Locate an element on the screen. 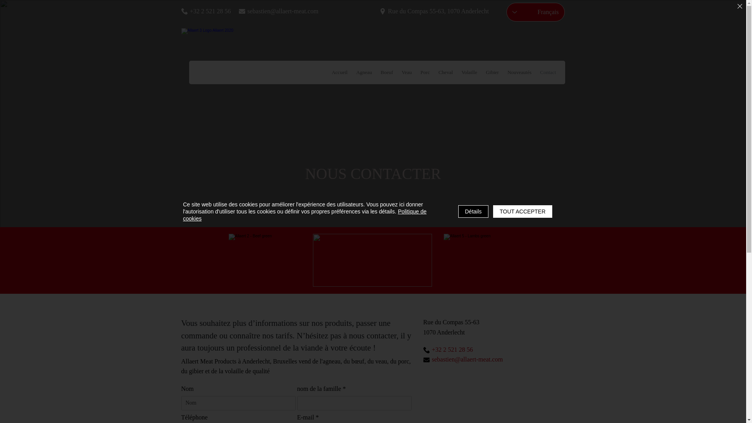 The height and width of the screenshot is (423, 752). Agneau is located at coordinates (364, 72).